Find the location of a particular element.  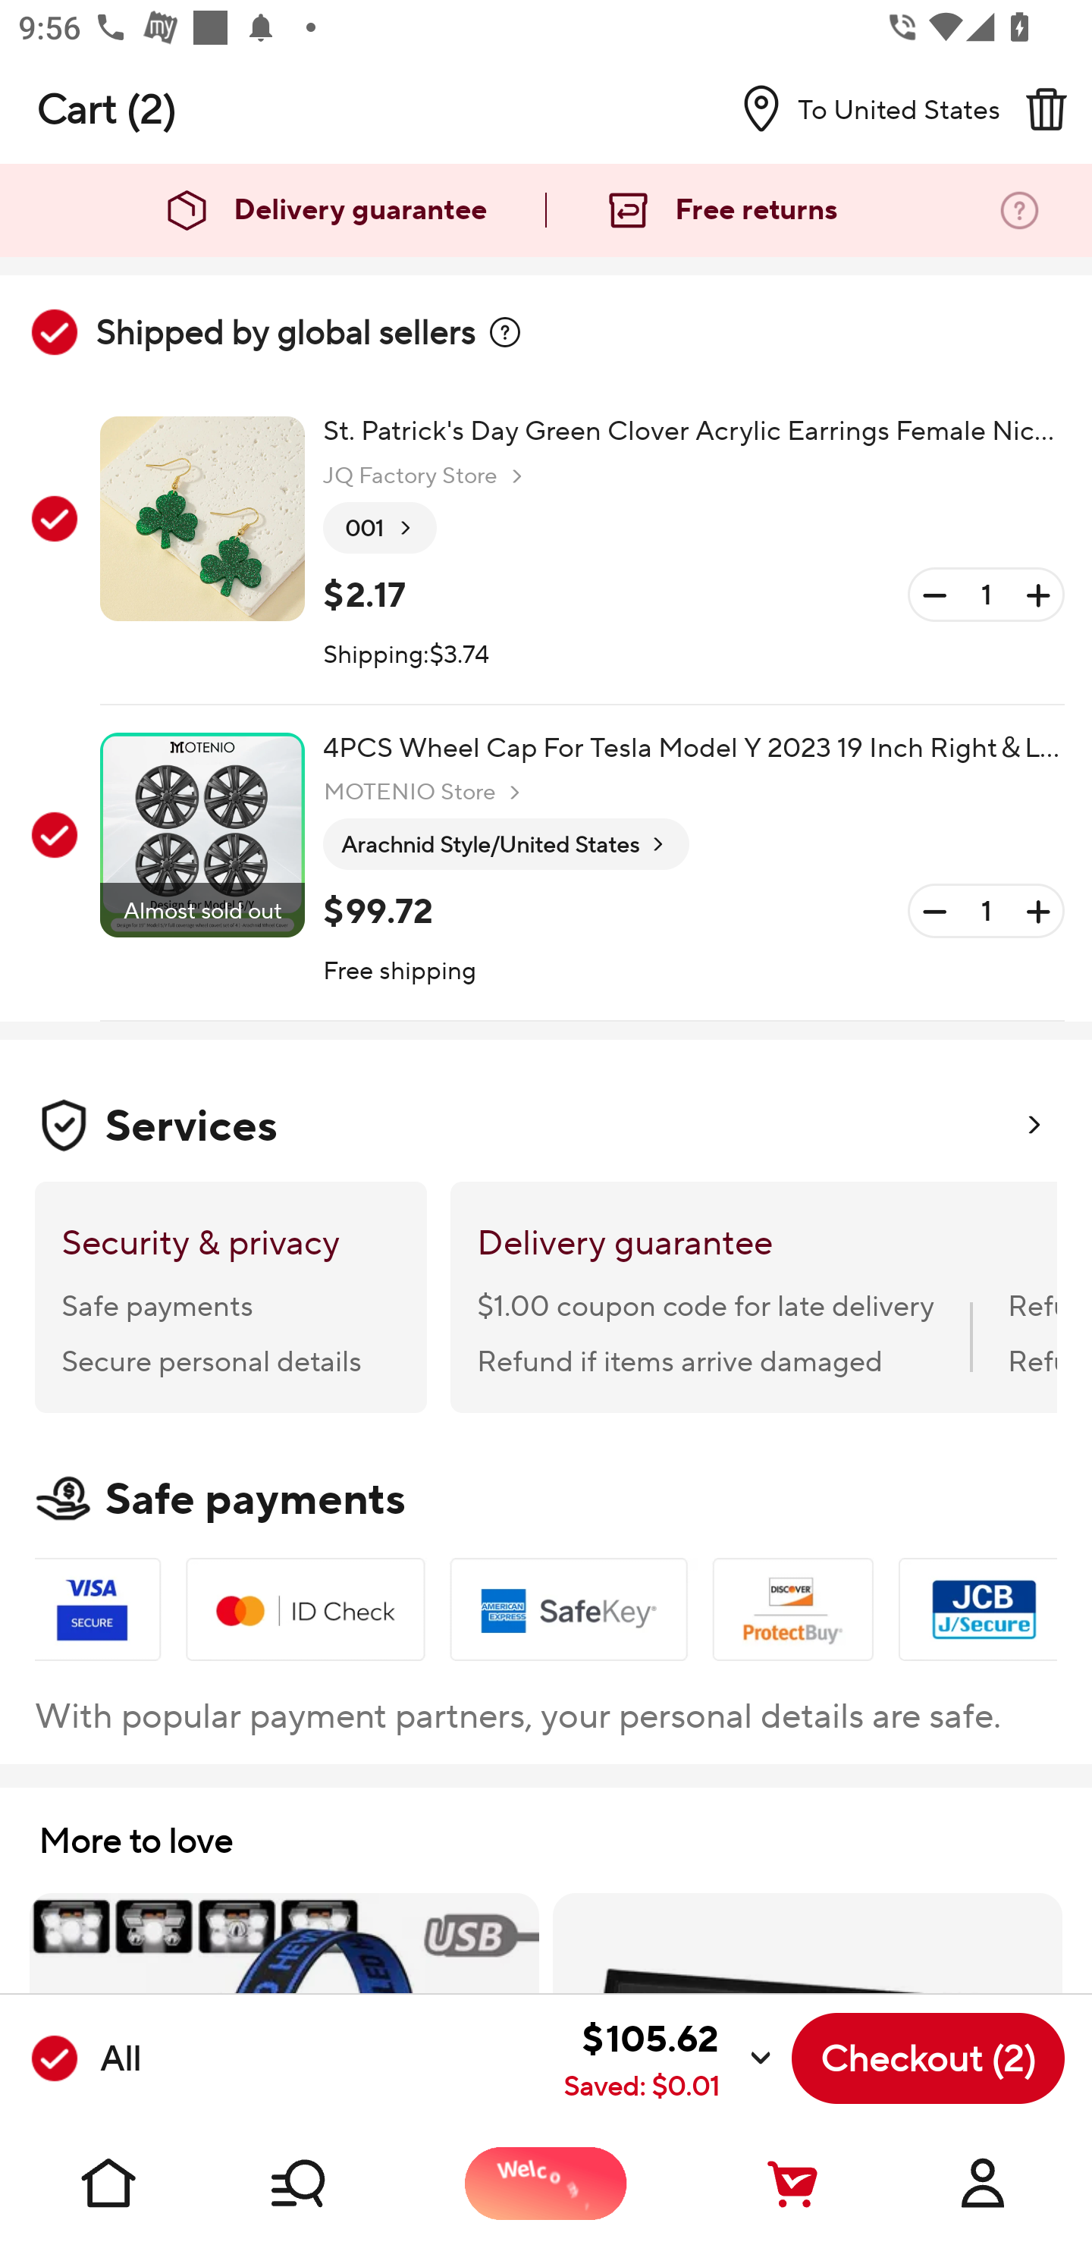

$_105.62 Saved: $0.01  is located at coordinates (464, 2058).